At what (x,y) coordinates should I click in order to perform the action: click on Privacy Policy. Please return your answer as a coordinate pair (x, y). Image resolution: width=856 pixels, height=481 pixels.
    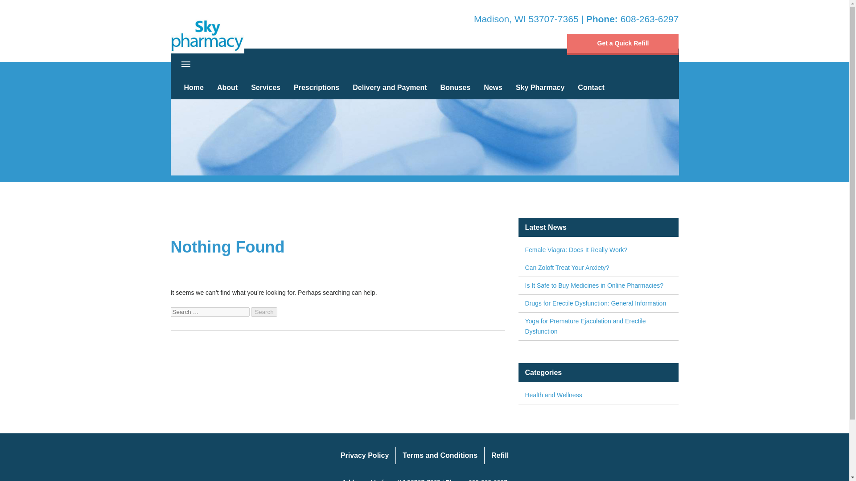
    Looking at the image, I should click on (365, 455).